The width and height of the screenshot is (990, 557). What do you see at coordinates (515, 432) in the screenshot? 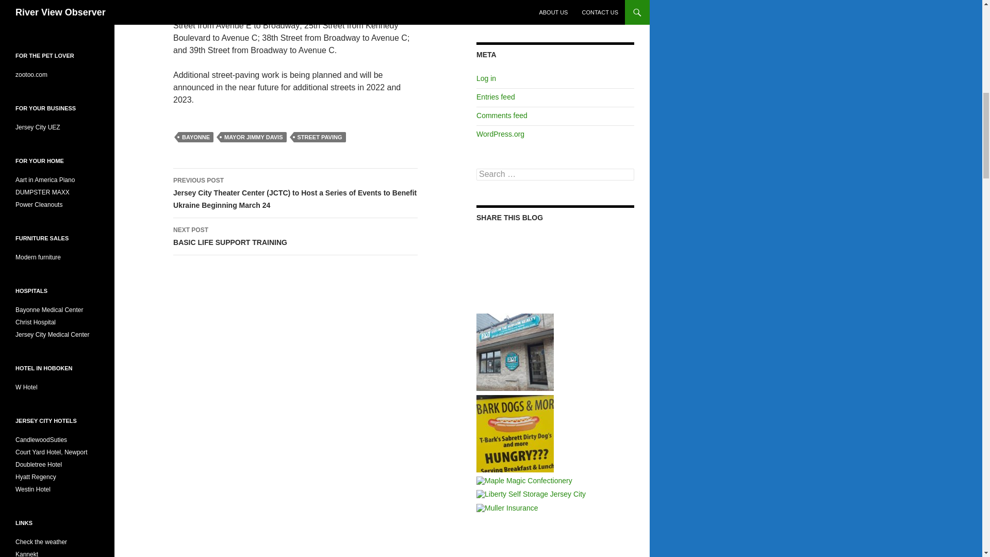
I see `T-Barks Foods and more` at bounding box center [515, 432].